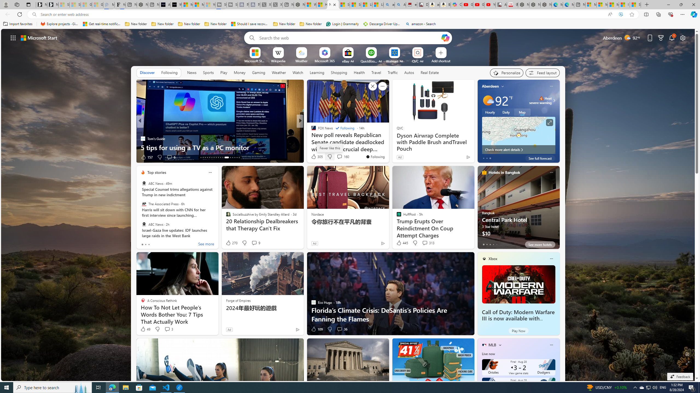 The height and width of the screenshot is (393, 700). I want to click on What's the best AI voice generator? - voice.ai, so click(176, 5).